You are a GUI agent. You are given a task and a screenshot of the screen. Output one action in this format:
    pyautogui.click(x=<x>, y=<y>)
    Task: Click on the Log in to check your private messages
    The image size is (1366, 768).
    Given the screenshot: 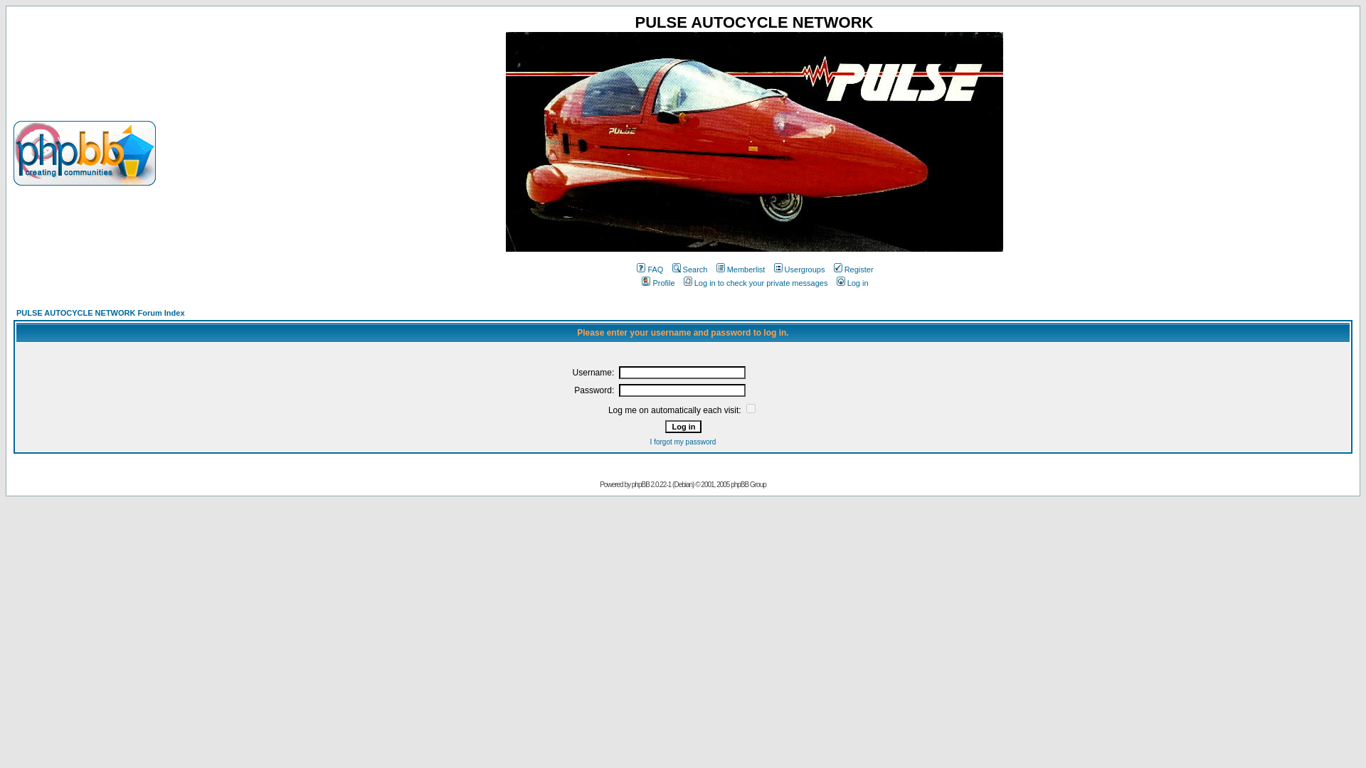 What is the action you would take?
    pyautogui.click(x=754, y=283)
    